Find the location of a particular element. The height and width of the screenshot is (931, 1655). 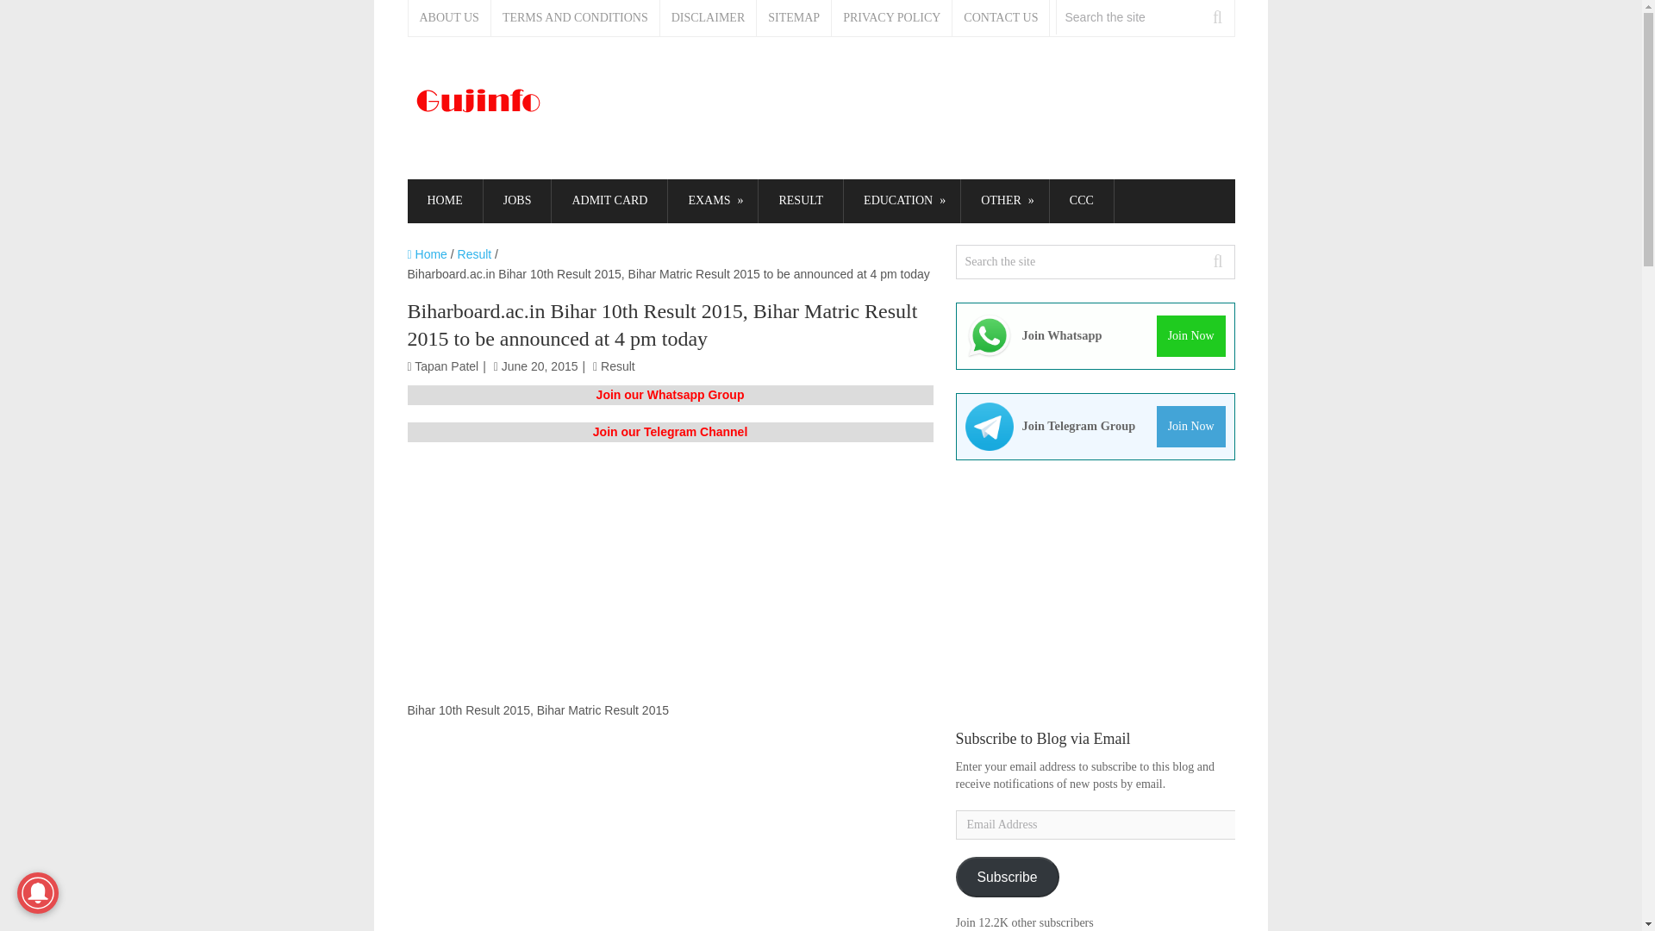

HOME is located at coordinates (444, 202).